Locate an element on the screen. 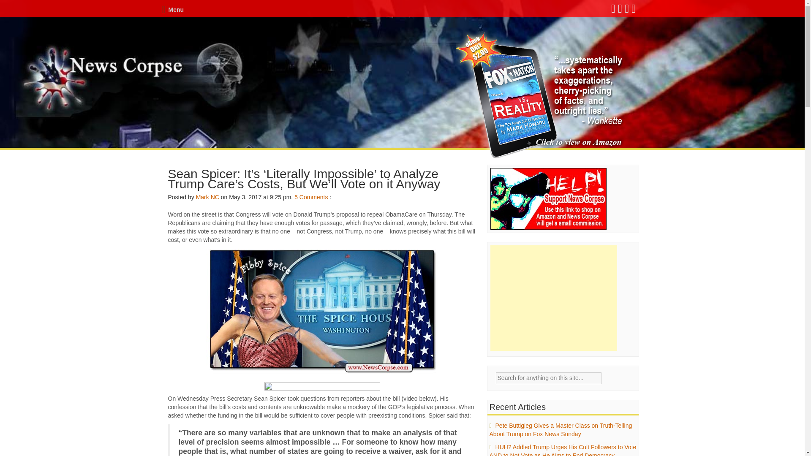  Mark NC is located at coordinates (207, 197).